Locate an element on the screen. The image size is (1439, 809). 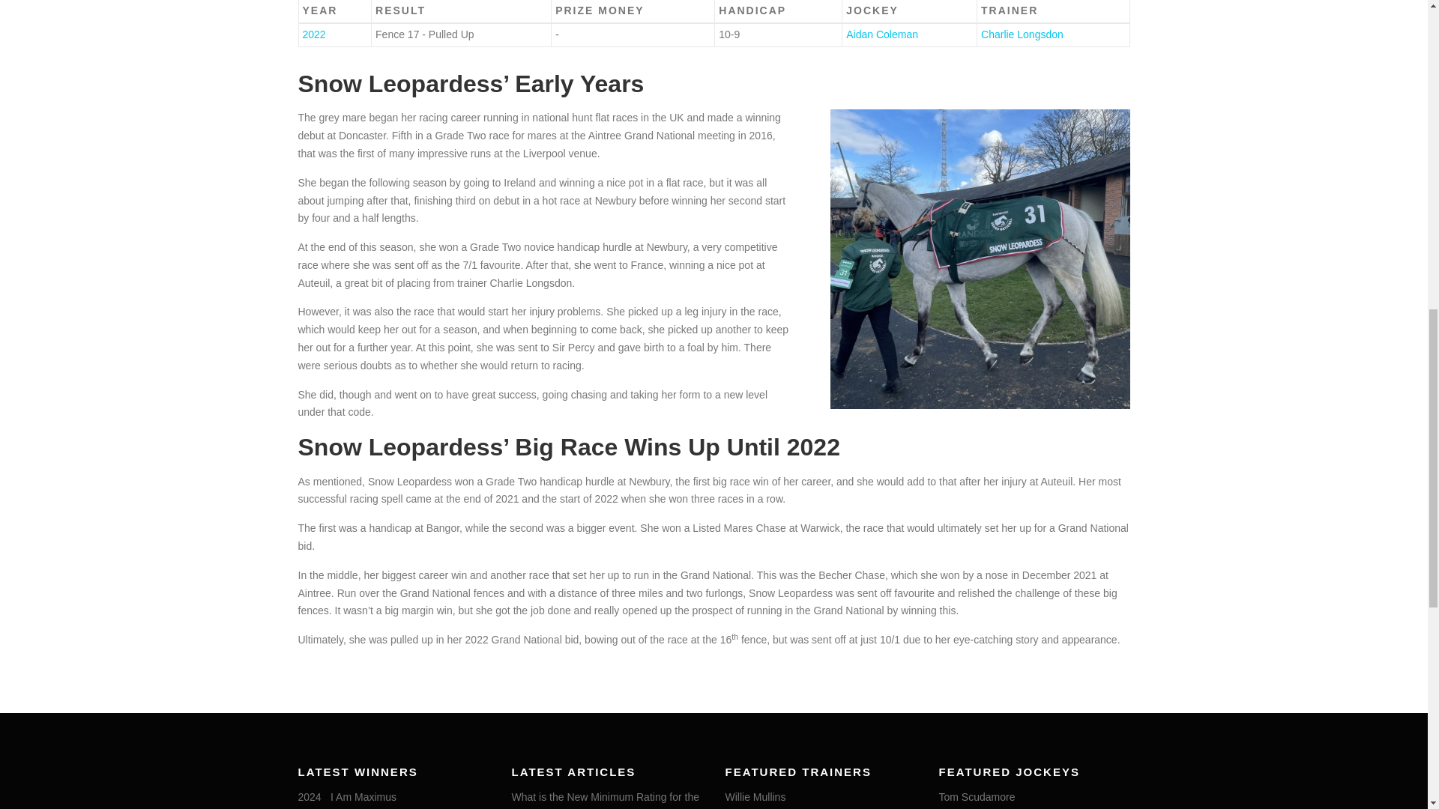
Charlie Longsdon is located at coordinates (1022, 34).